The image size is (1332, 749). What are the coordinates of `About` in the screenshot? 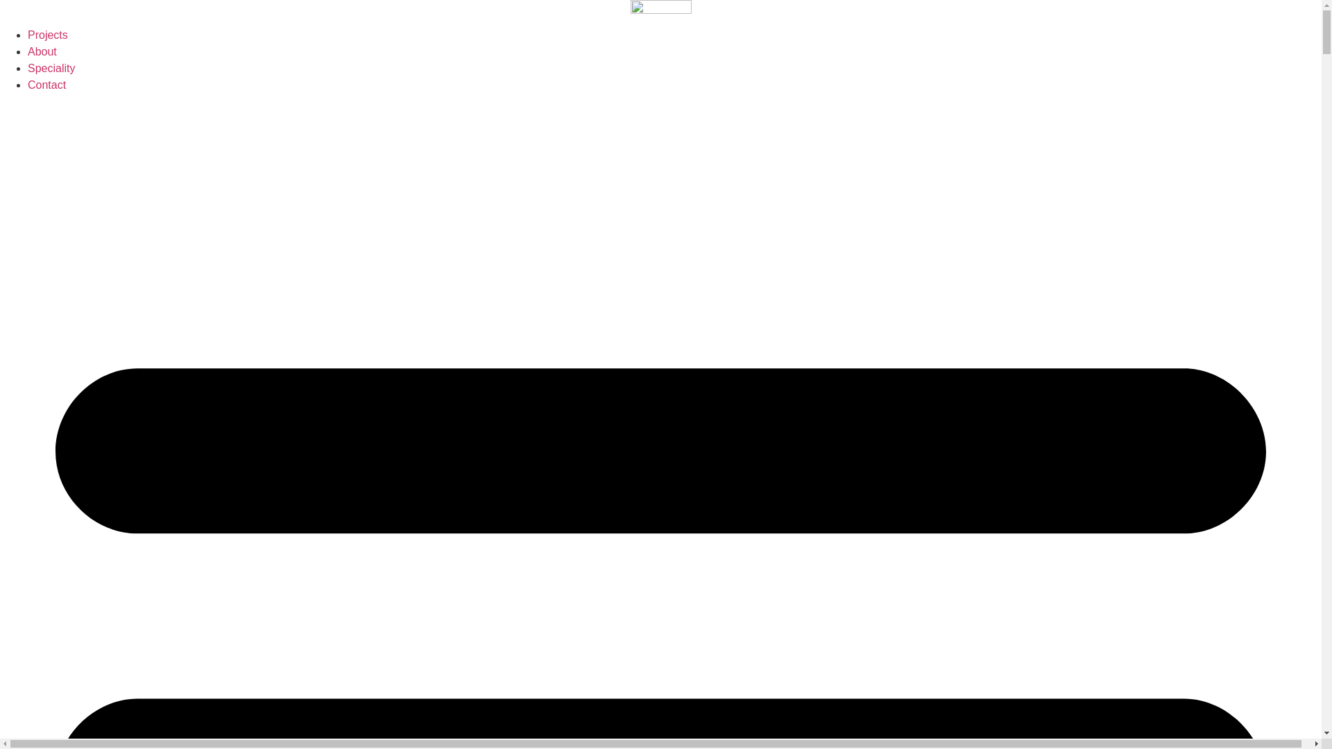 It's located at (42, 51).